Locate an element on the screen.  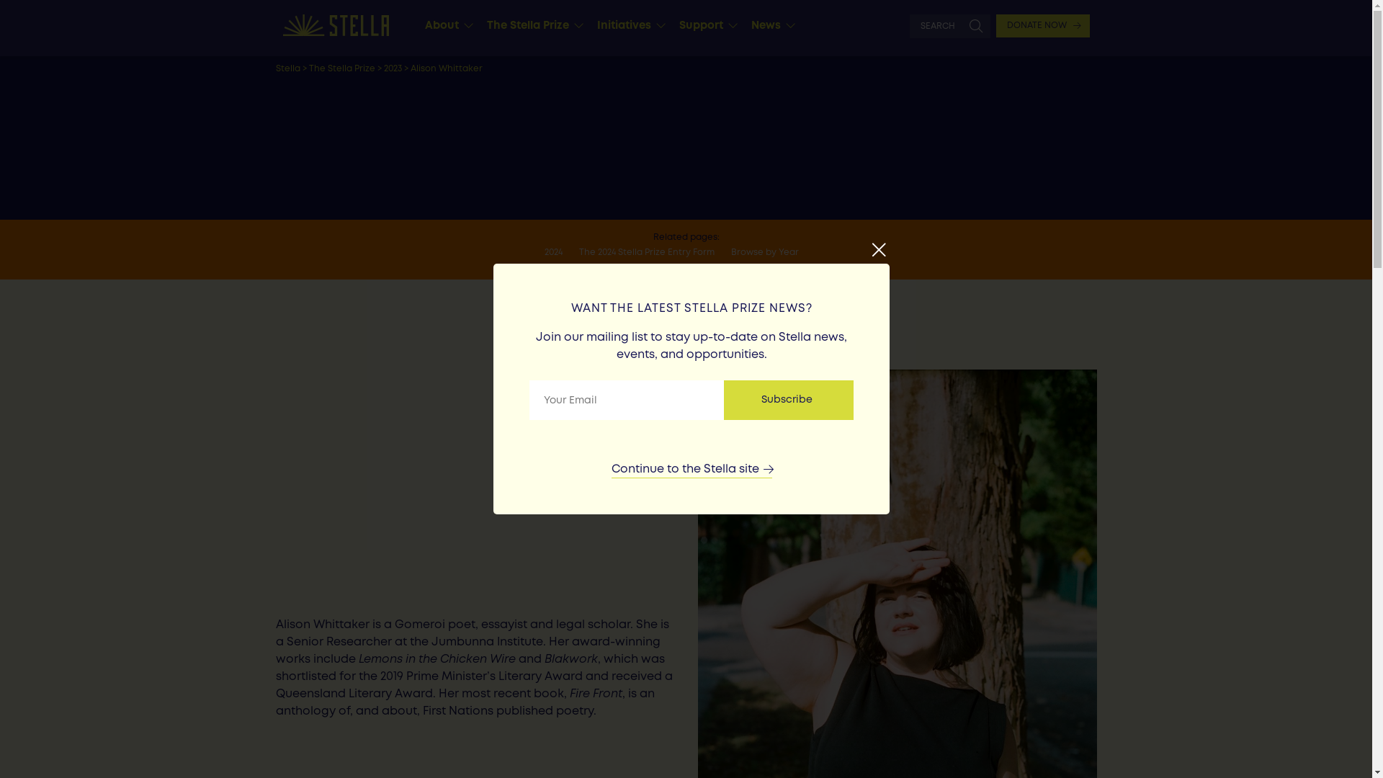
Subscribe is located at coordinates (789, 401).